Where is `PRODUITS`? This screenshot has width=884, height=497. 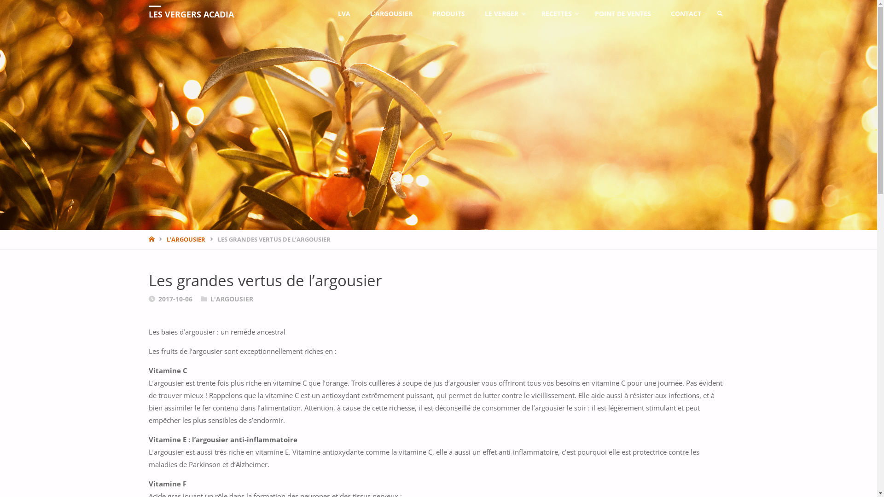
PRODUITS is located at coordinates (448, 14).